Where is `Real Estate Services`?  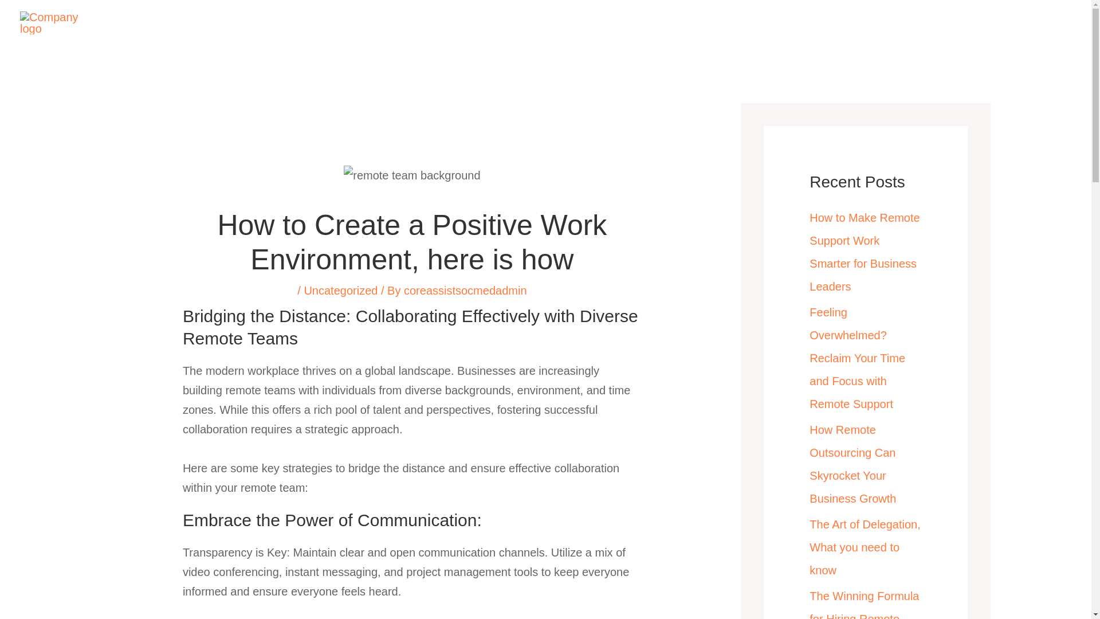 Real Estate Services is located at coordinates (584, 23).